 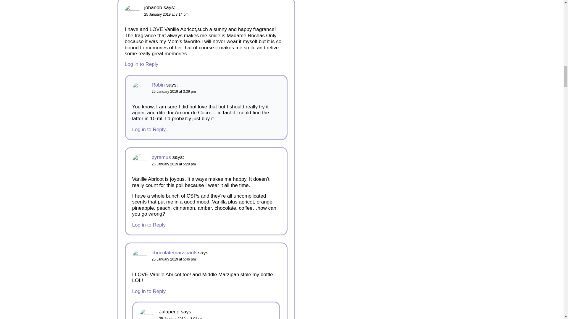 What do you see at coordinates (141, 64) in the screenshot?
I see `Log in to Reply` at bounding box center [141, 64].